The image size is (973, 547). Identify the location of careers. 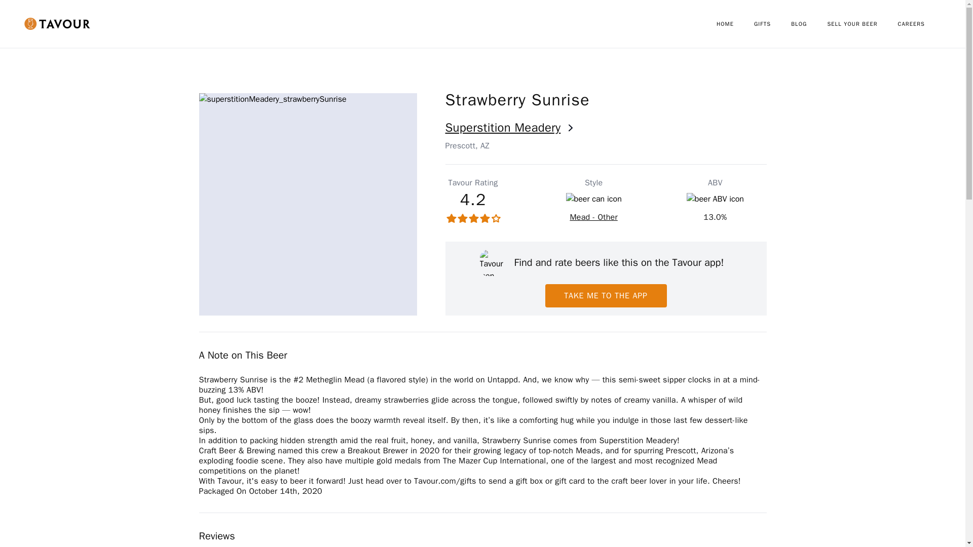
(921, 24).